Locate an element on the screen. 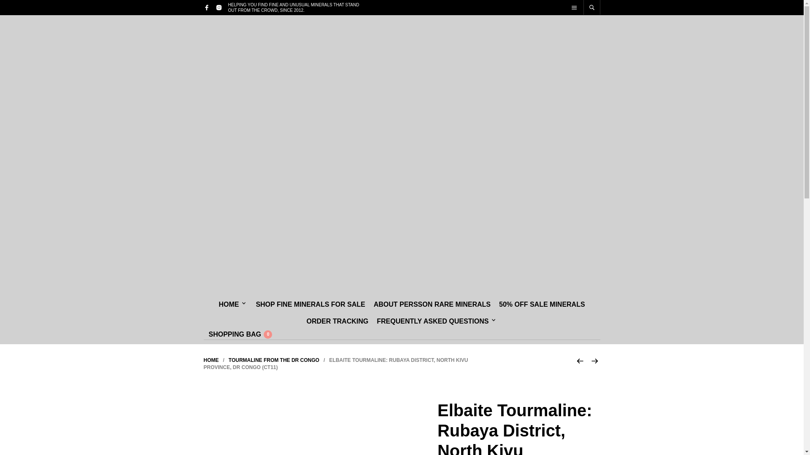 This screenshot has height=455, width=810. FREQUENTLY ASKED QUESTIONS is located at coordinates (435, 321).